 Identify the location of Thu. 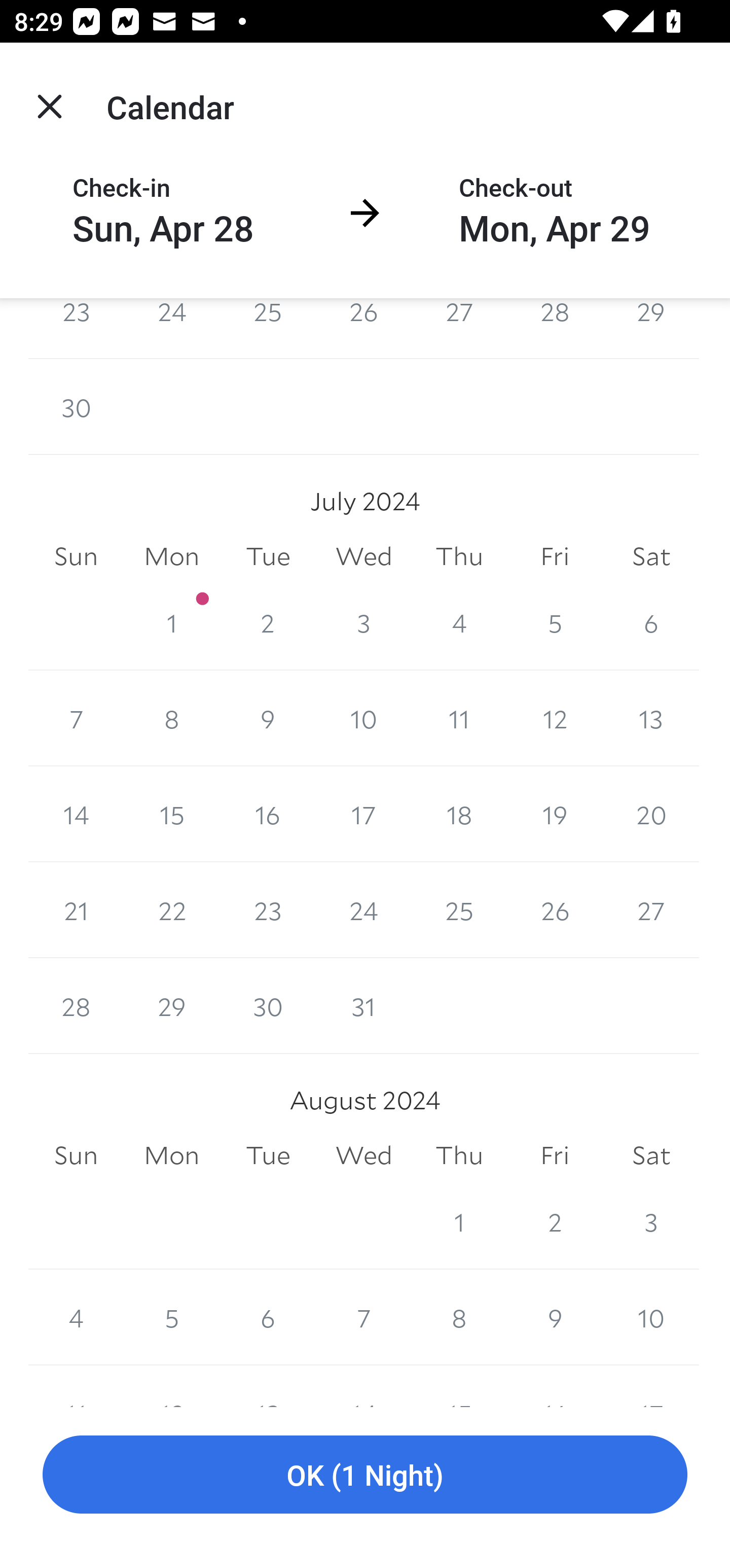
(459, 556).